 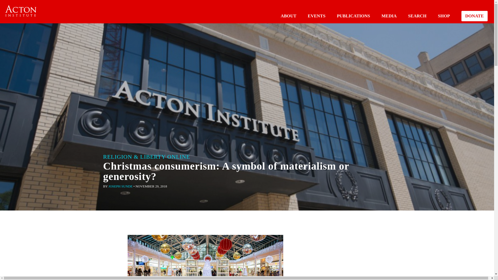 I want to click on Posts by Joseph Sunde, so click(x=120, y=186).